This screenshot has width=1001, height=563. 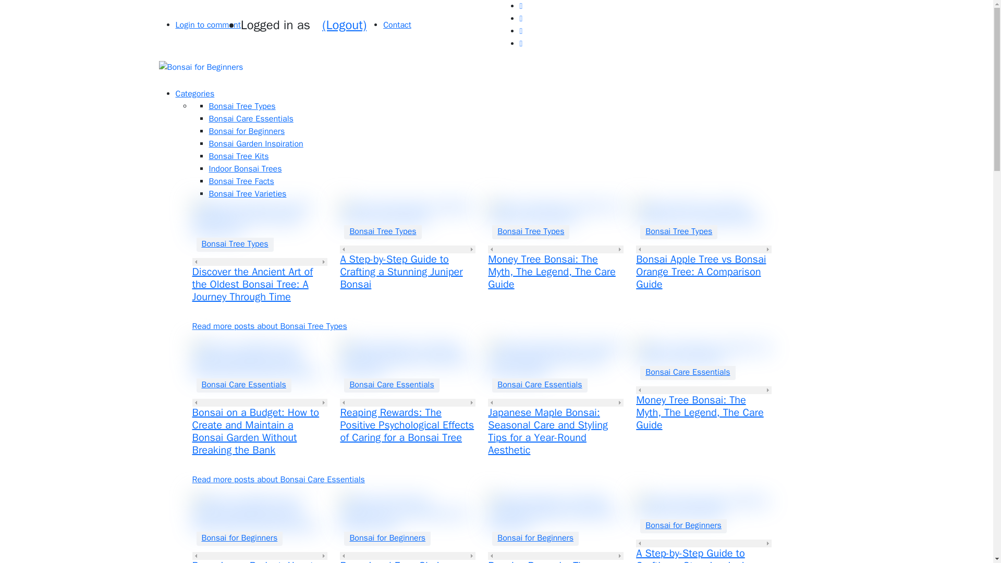 What do you see at coordinates (238, 156) in the screenshot?
I see `Bonsai Tree Kits` at bounding box center [238, 156].